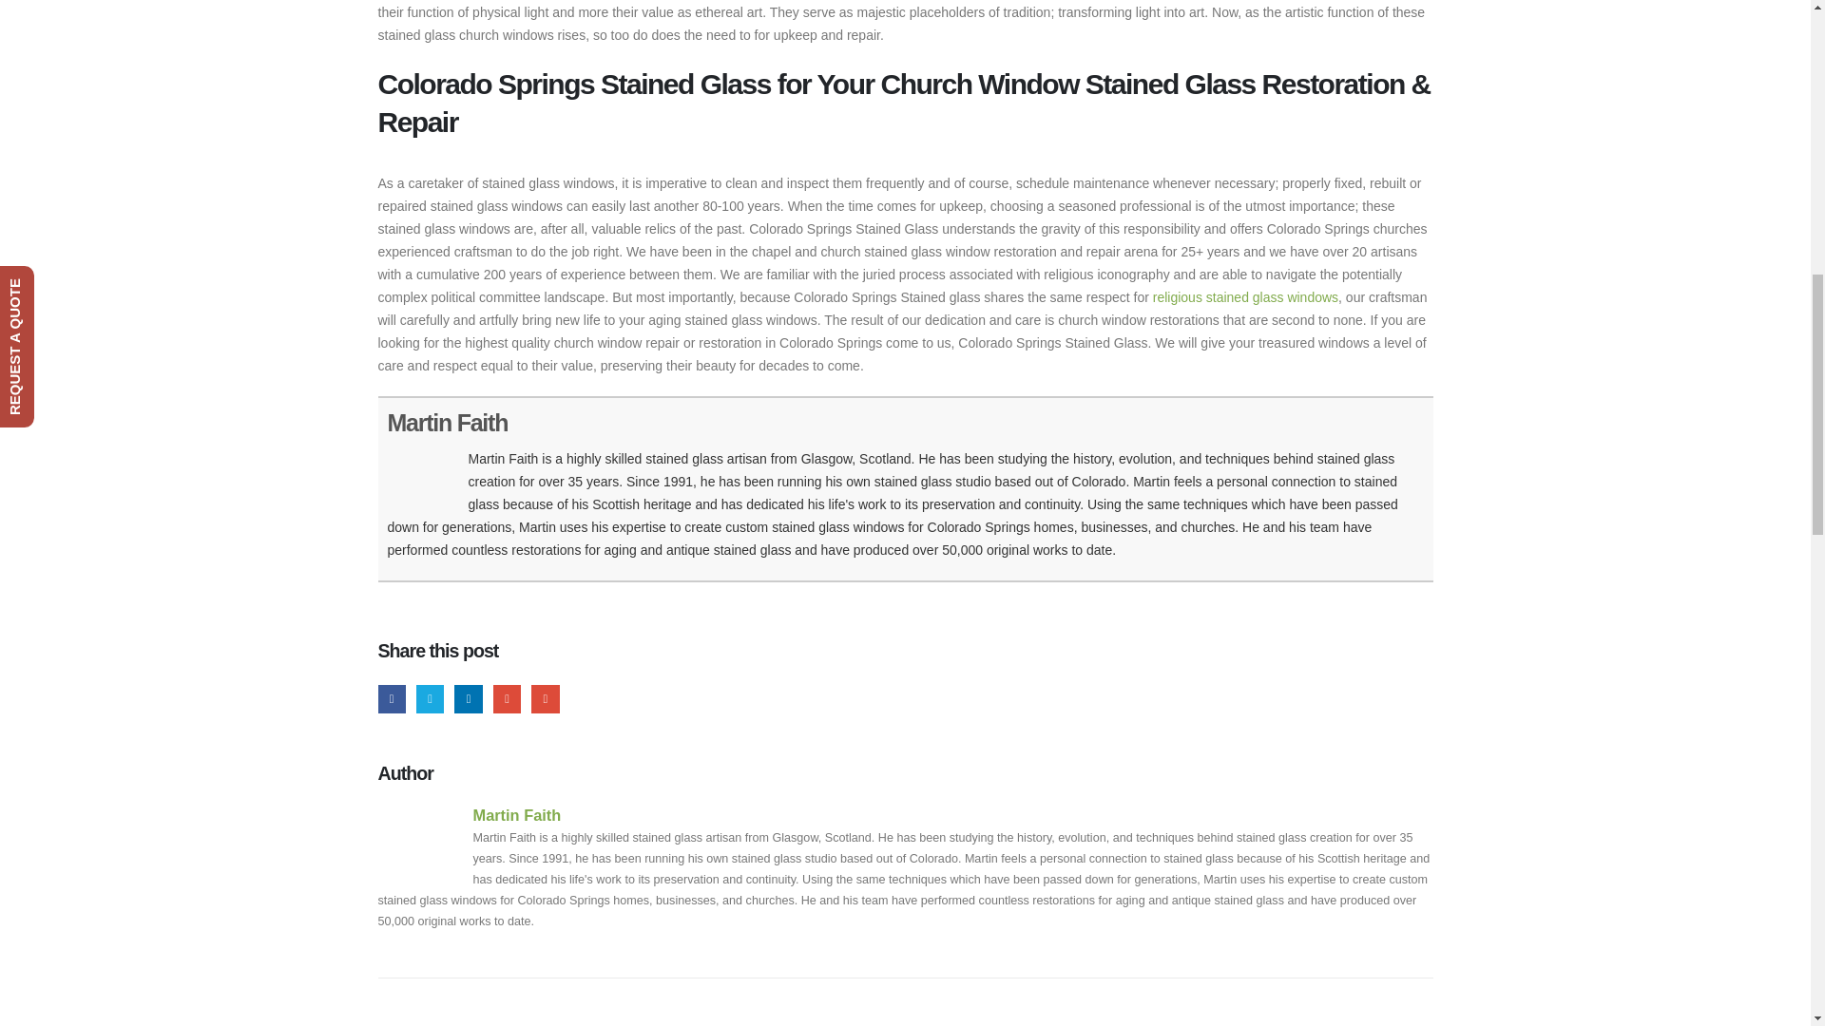 Image resolution: width=1825 pixels, height=1026 pixels. Describe the element at coordinates (448, 422) in the screenshot. I see `All posts by Martin Faith` at that location.